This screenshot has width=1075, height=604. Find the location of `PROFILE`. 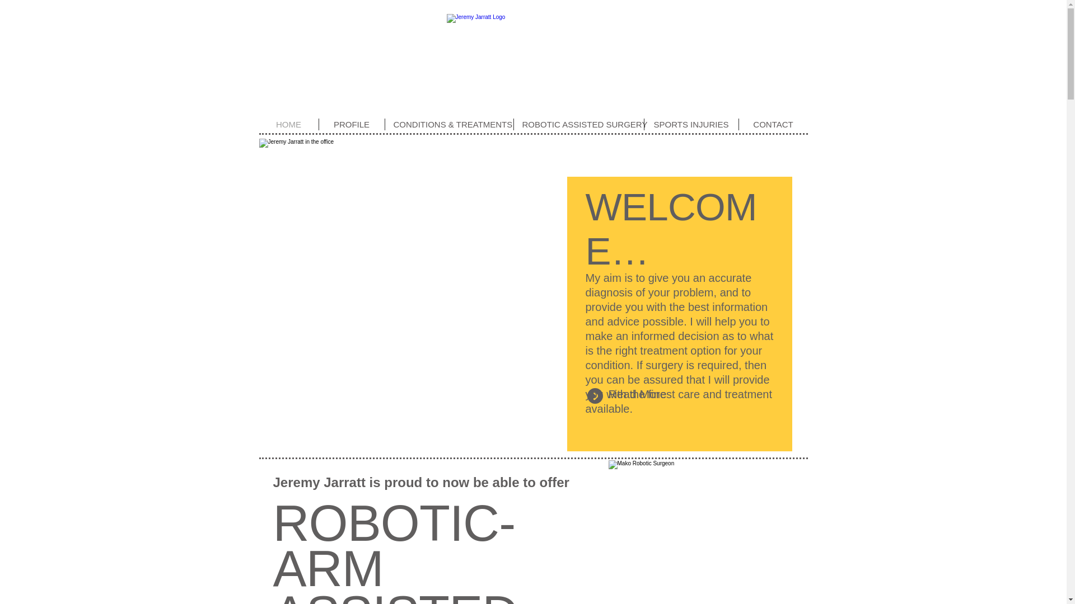

PROFILE is located at coordinates (352, 124).